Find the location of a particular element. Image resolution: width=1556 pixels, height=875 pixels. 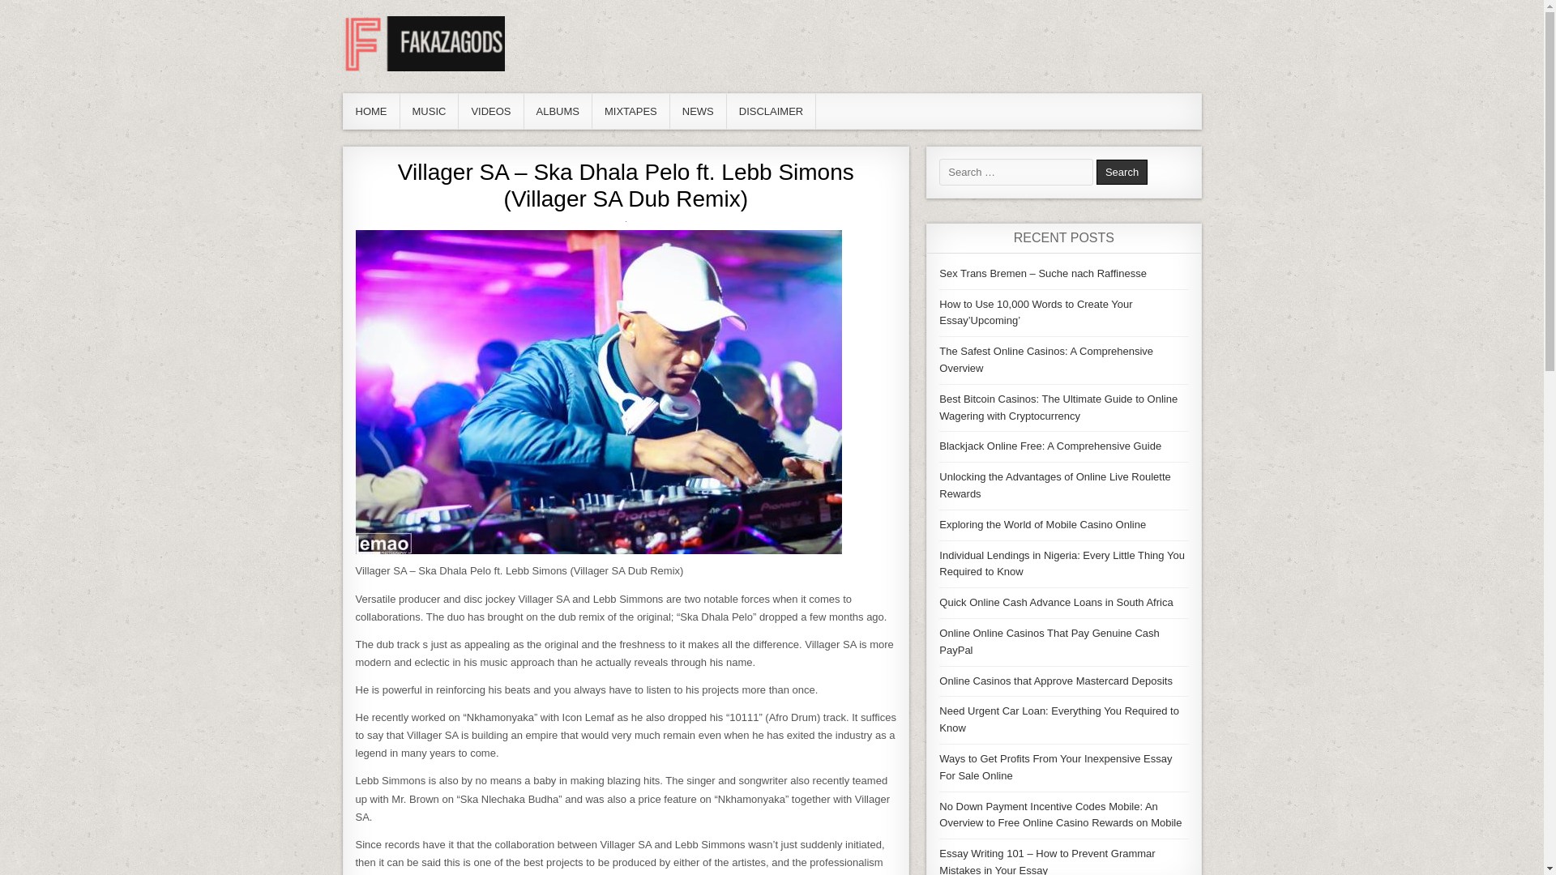

VIDEOS is located at coordinates (491, 110).